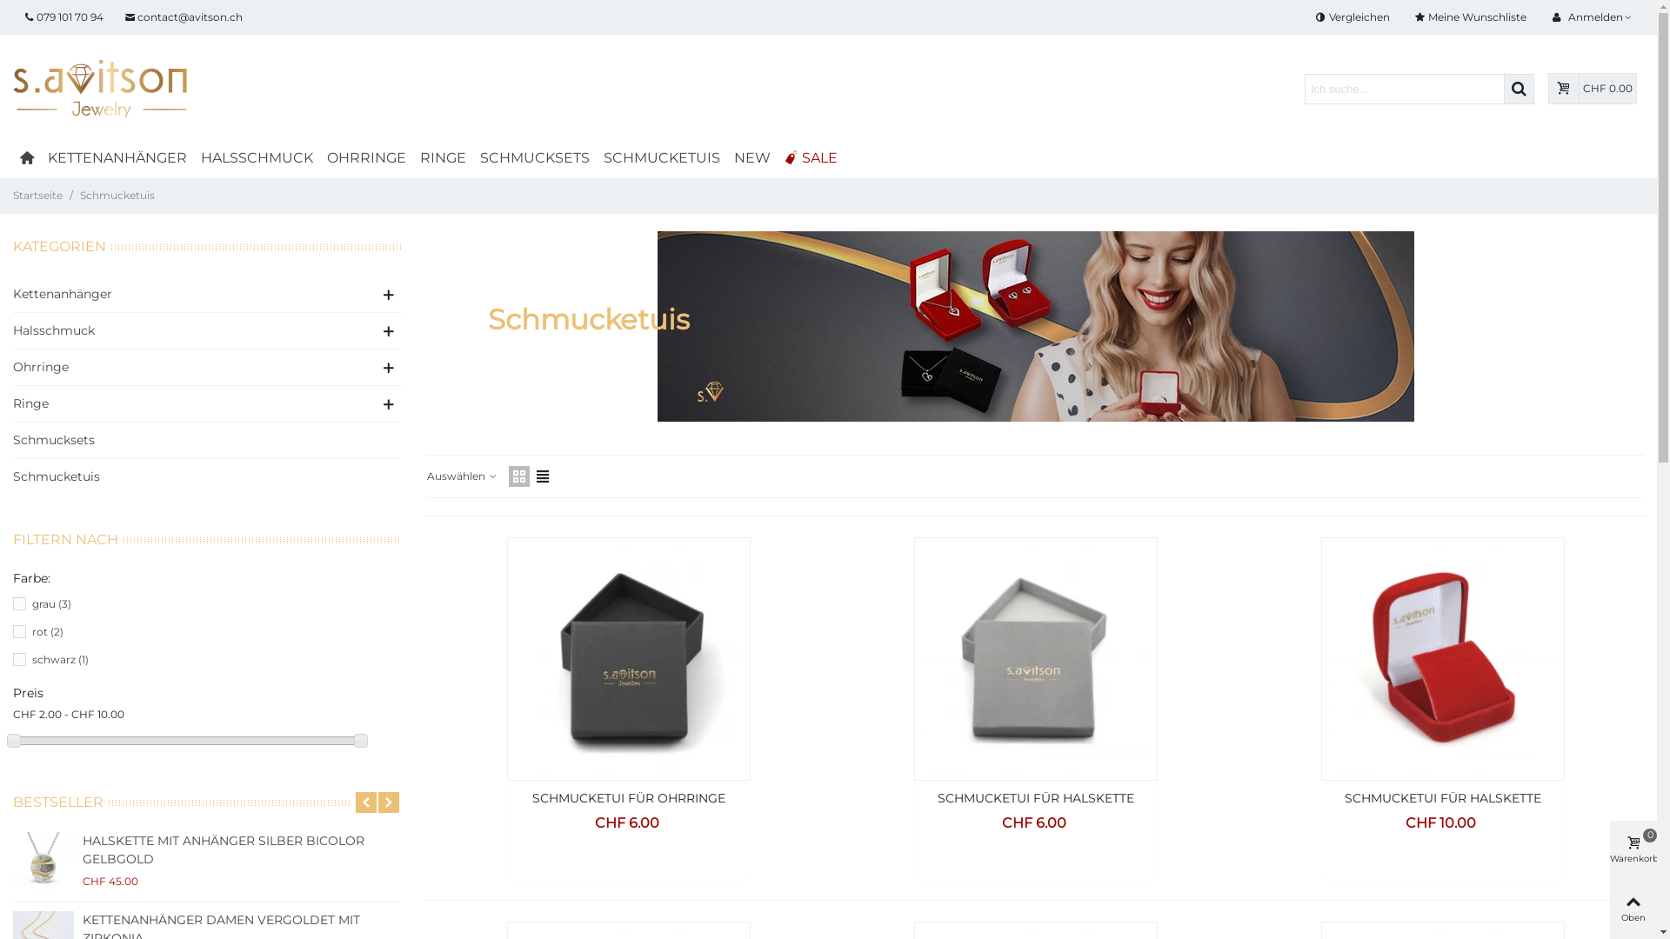 This screenshot has width=1670, height=939. I want to click on Listenansicht, so click(543, 476).